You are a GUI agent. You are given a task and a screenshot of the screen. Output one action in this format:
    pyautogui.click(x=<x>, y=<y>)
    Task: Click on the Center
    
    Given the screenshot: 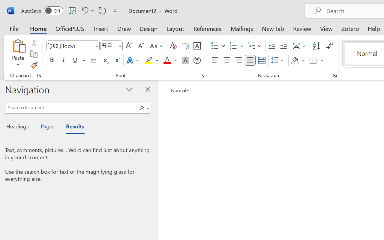 What is the action you would take?
    pyautogui.click(x=227, y=60)
    